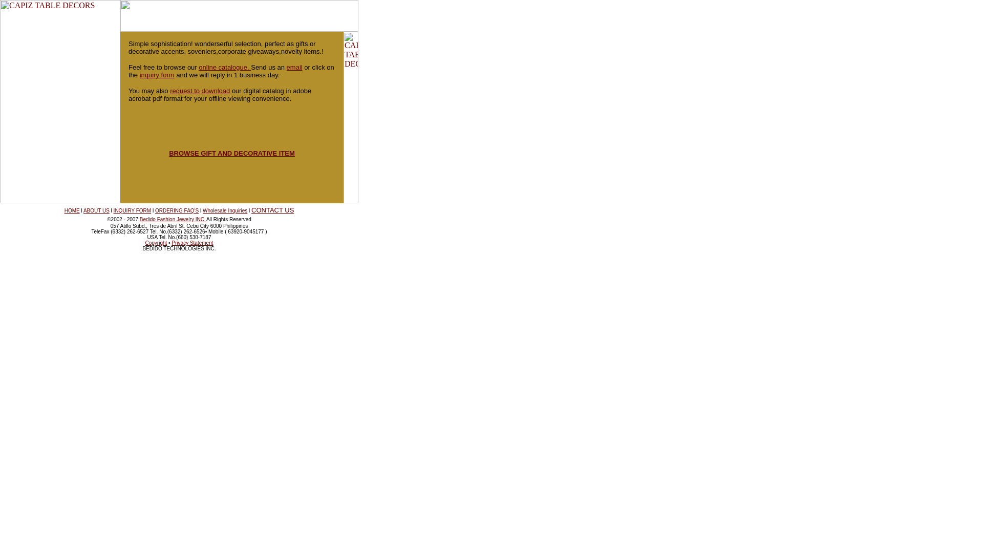  What do you see at coordinates (232, 153) in the screenshot?
I see `BROWSE GIFT AND DECORATIVE ITEM` at bounding box center [232, 153].